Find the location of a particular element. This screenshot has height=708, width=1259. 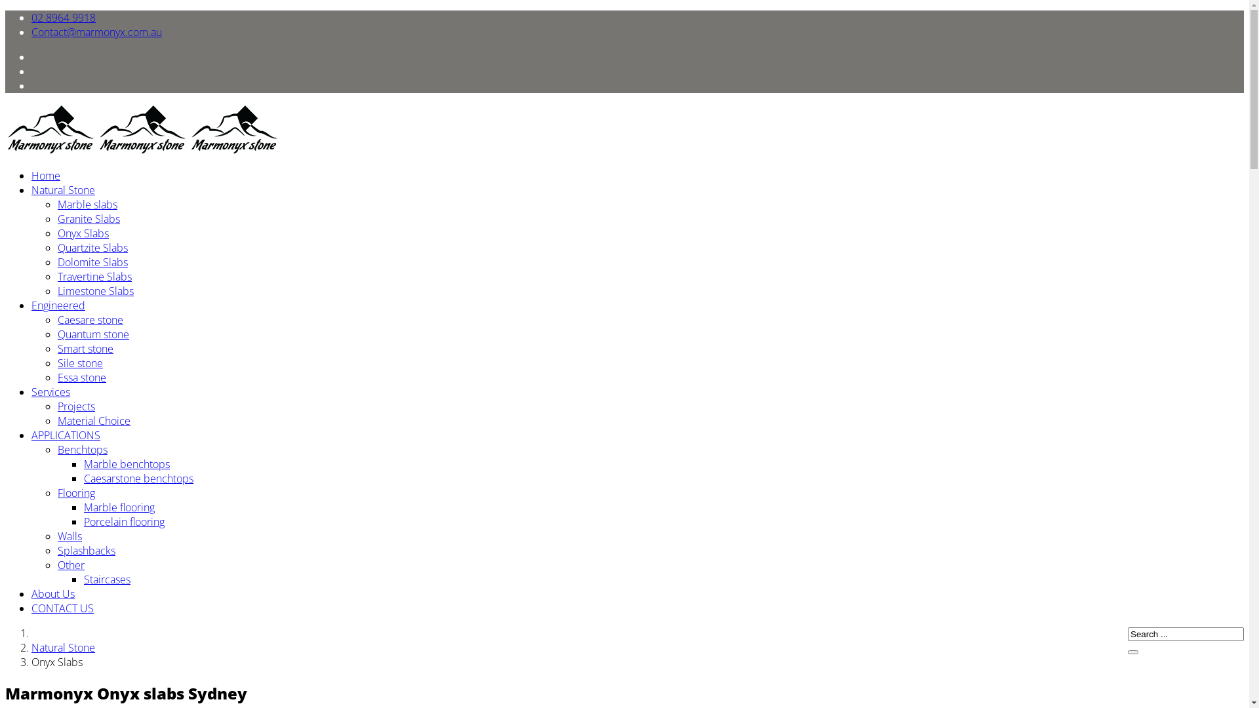

Home is located at coordinates (46, 176).